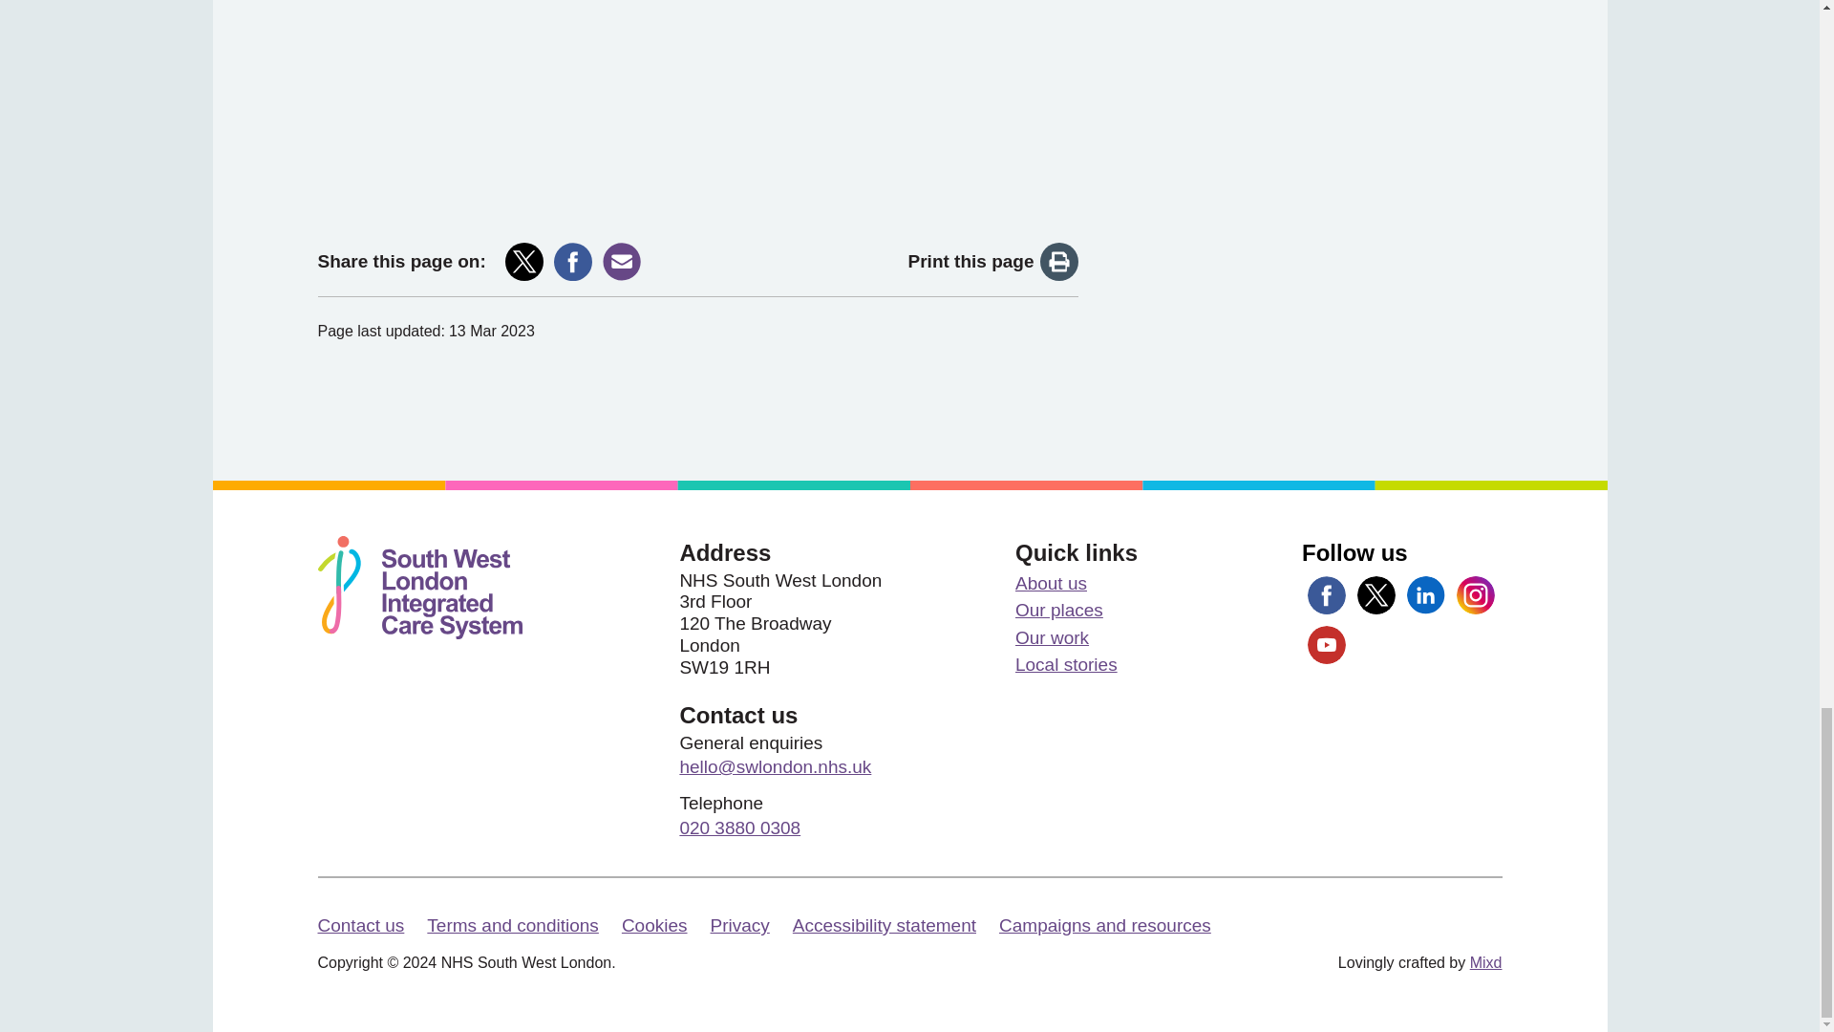 The width and height of the screenshot is (1834, 1032). What do you see at coordinates (523, 261) in the screenshot?
I see `Share on X` at bounding box center [523, 261].